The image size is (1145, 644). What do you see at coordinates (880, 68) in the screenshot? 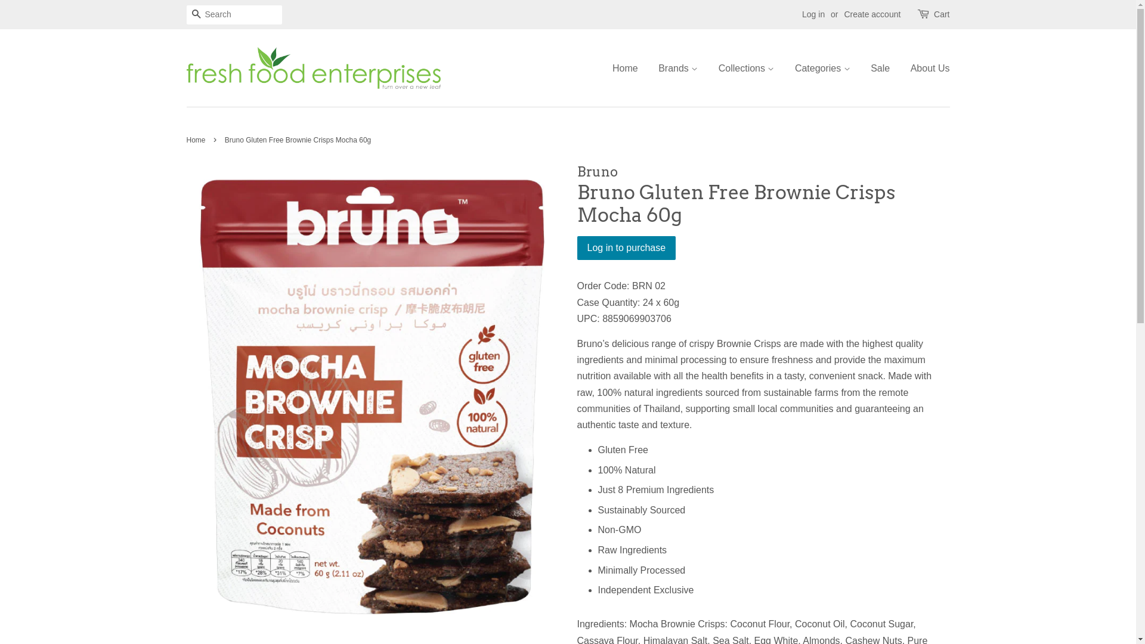
I see `Sale` at bounding box center [880, 68].